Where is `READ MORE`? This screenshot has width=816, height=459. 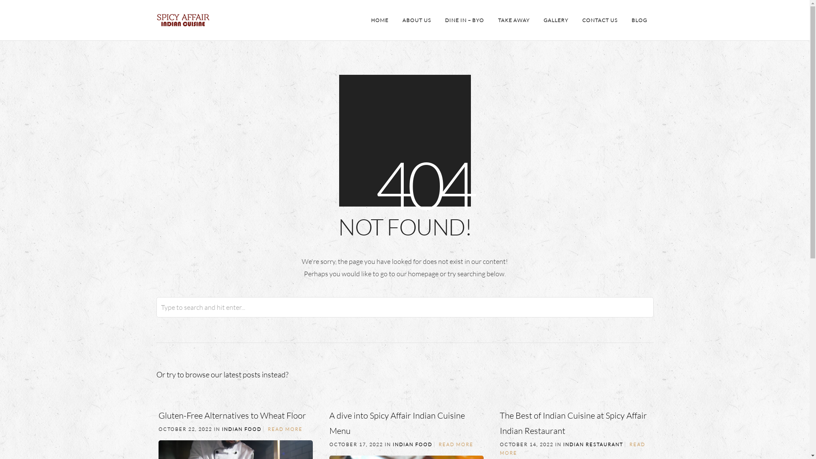 READ MORE is located at coordinates (456, 445).